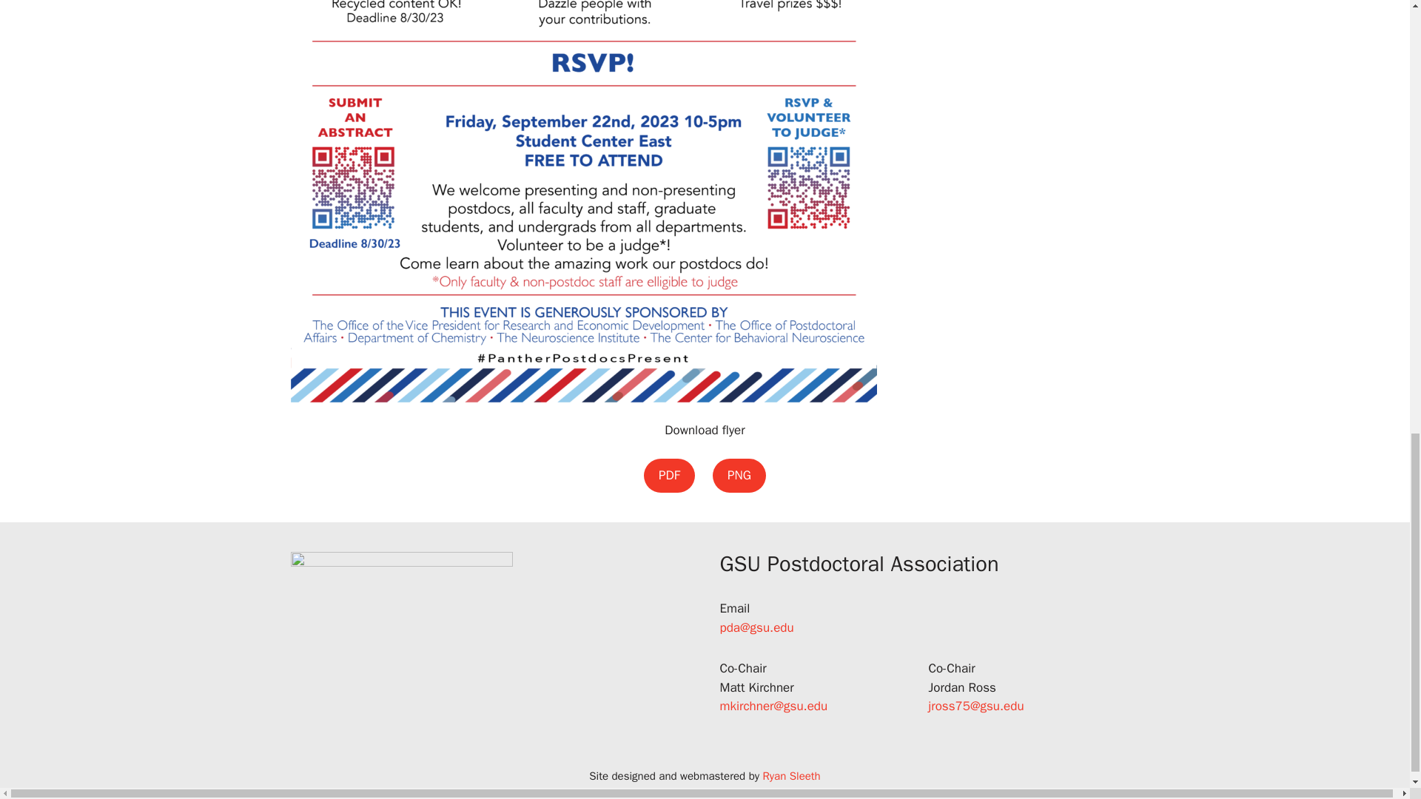 The width and height of the screenshot is (1421, 799). What do you see at coordinates (669, 475) in the screenshot?
I see `PDF` at bounding box center [669, 475].